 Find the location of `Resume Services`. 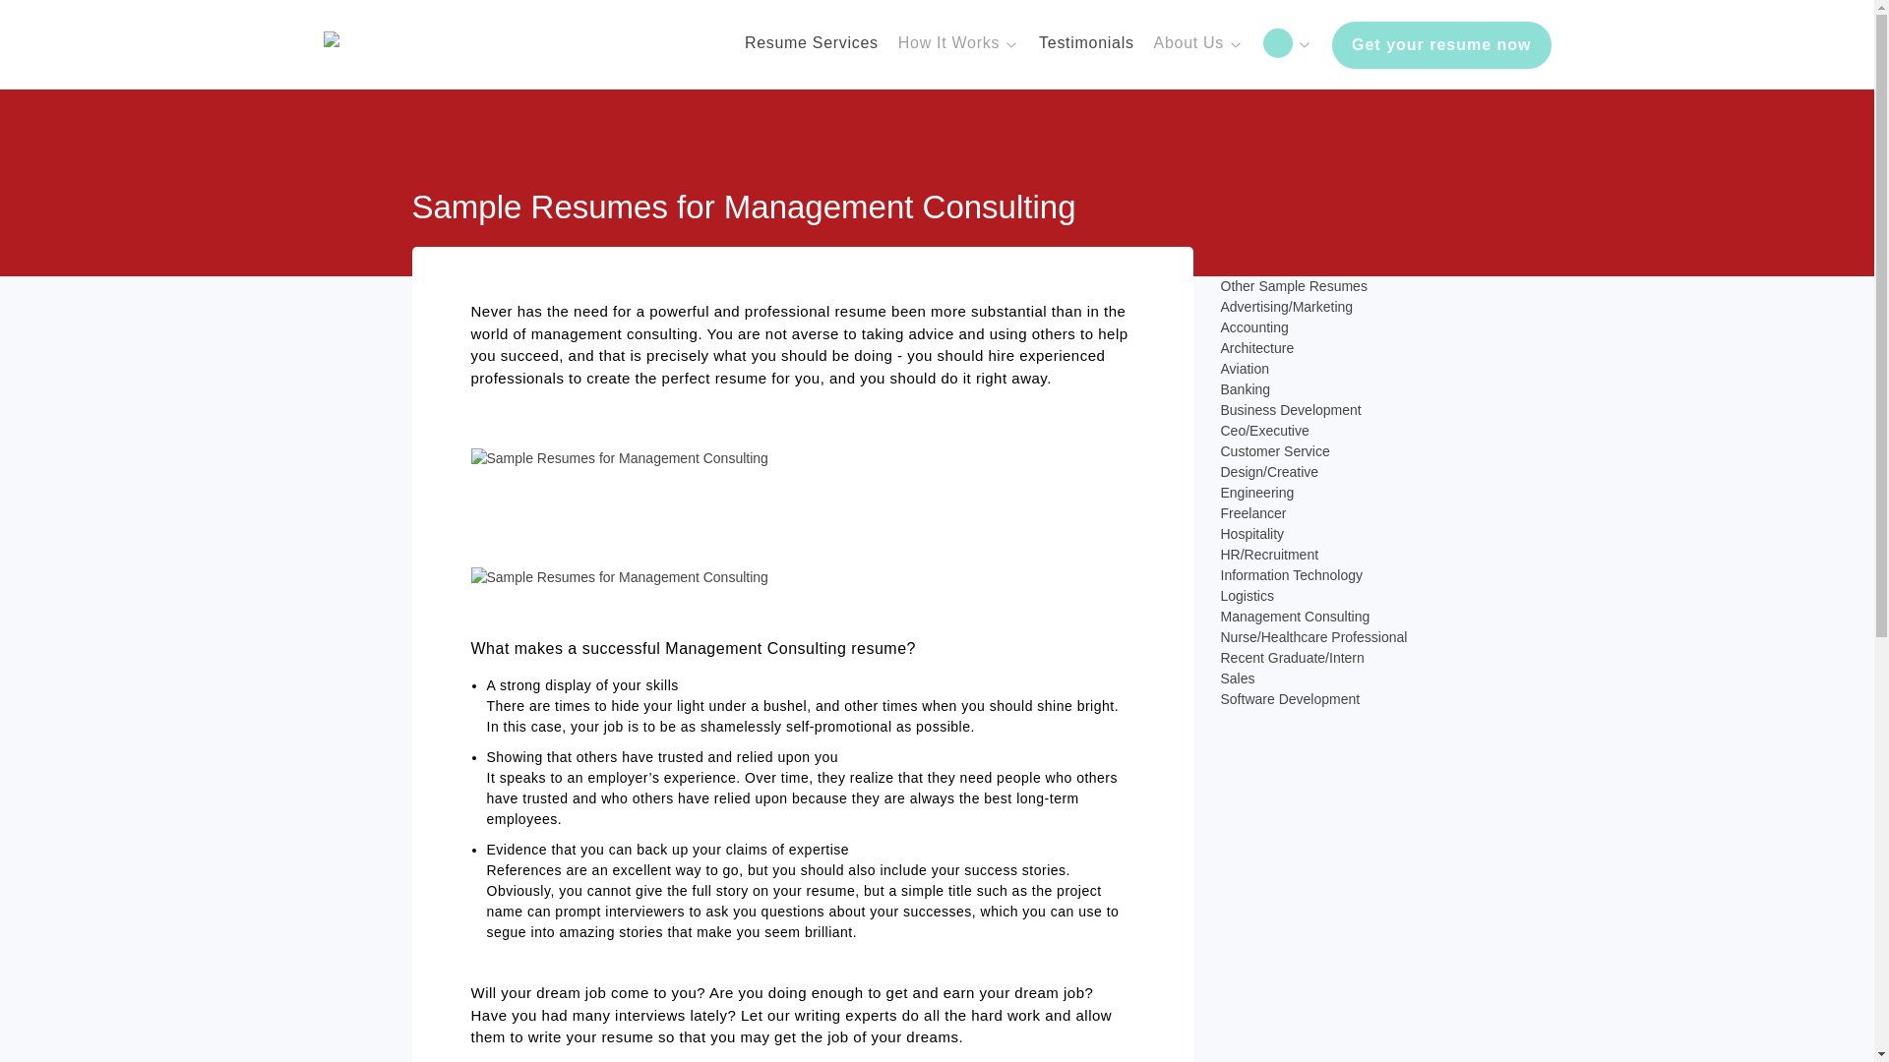

Resume Services is located at coordinates (811, 44).